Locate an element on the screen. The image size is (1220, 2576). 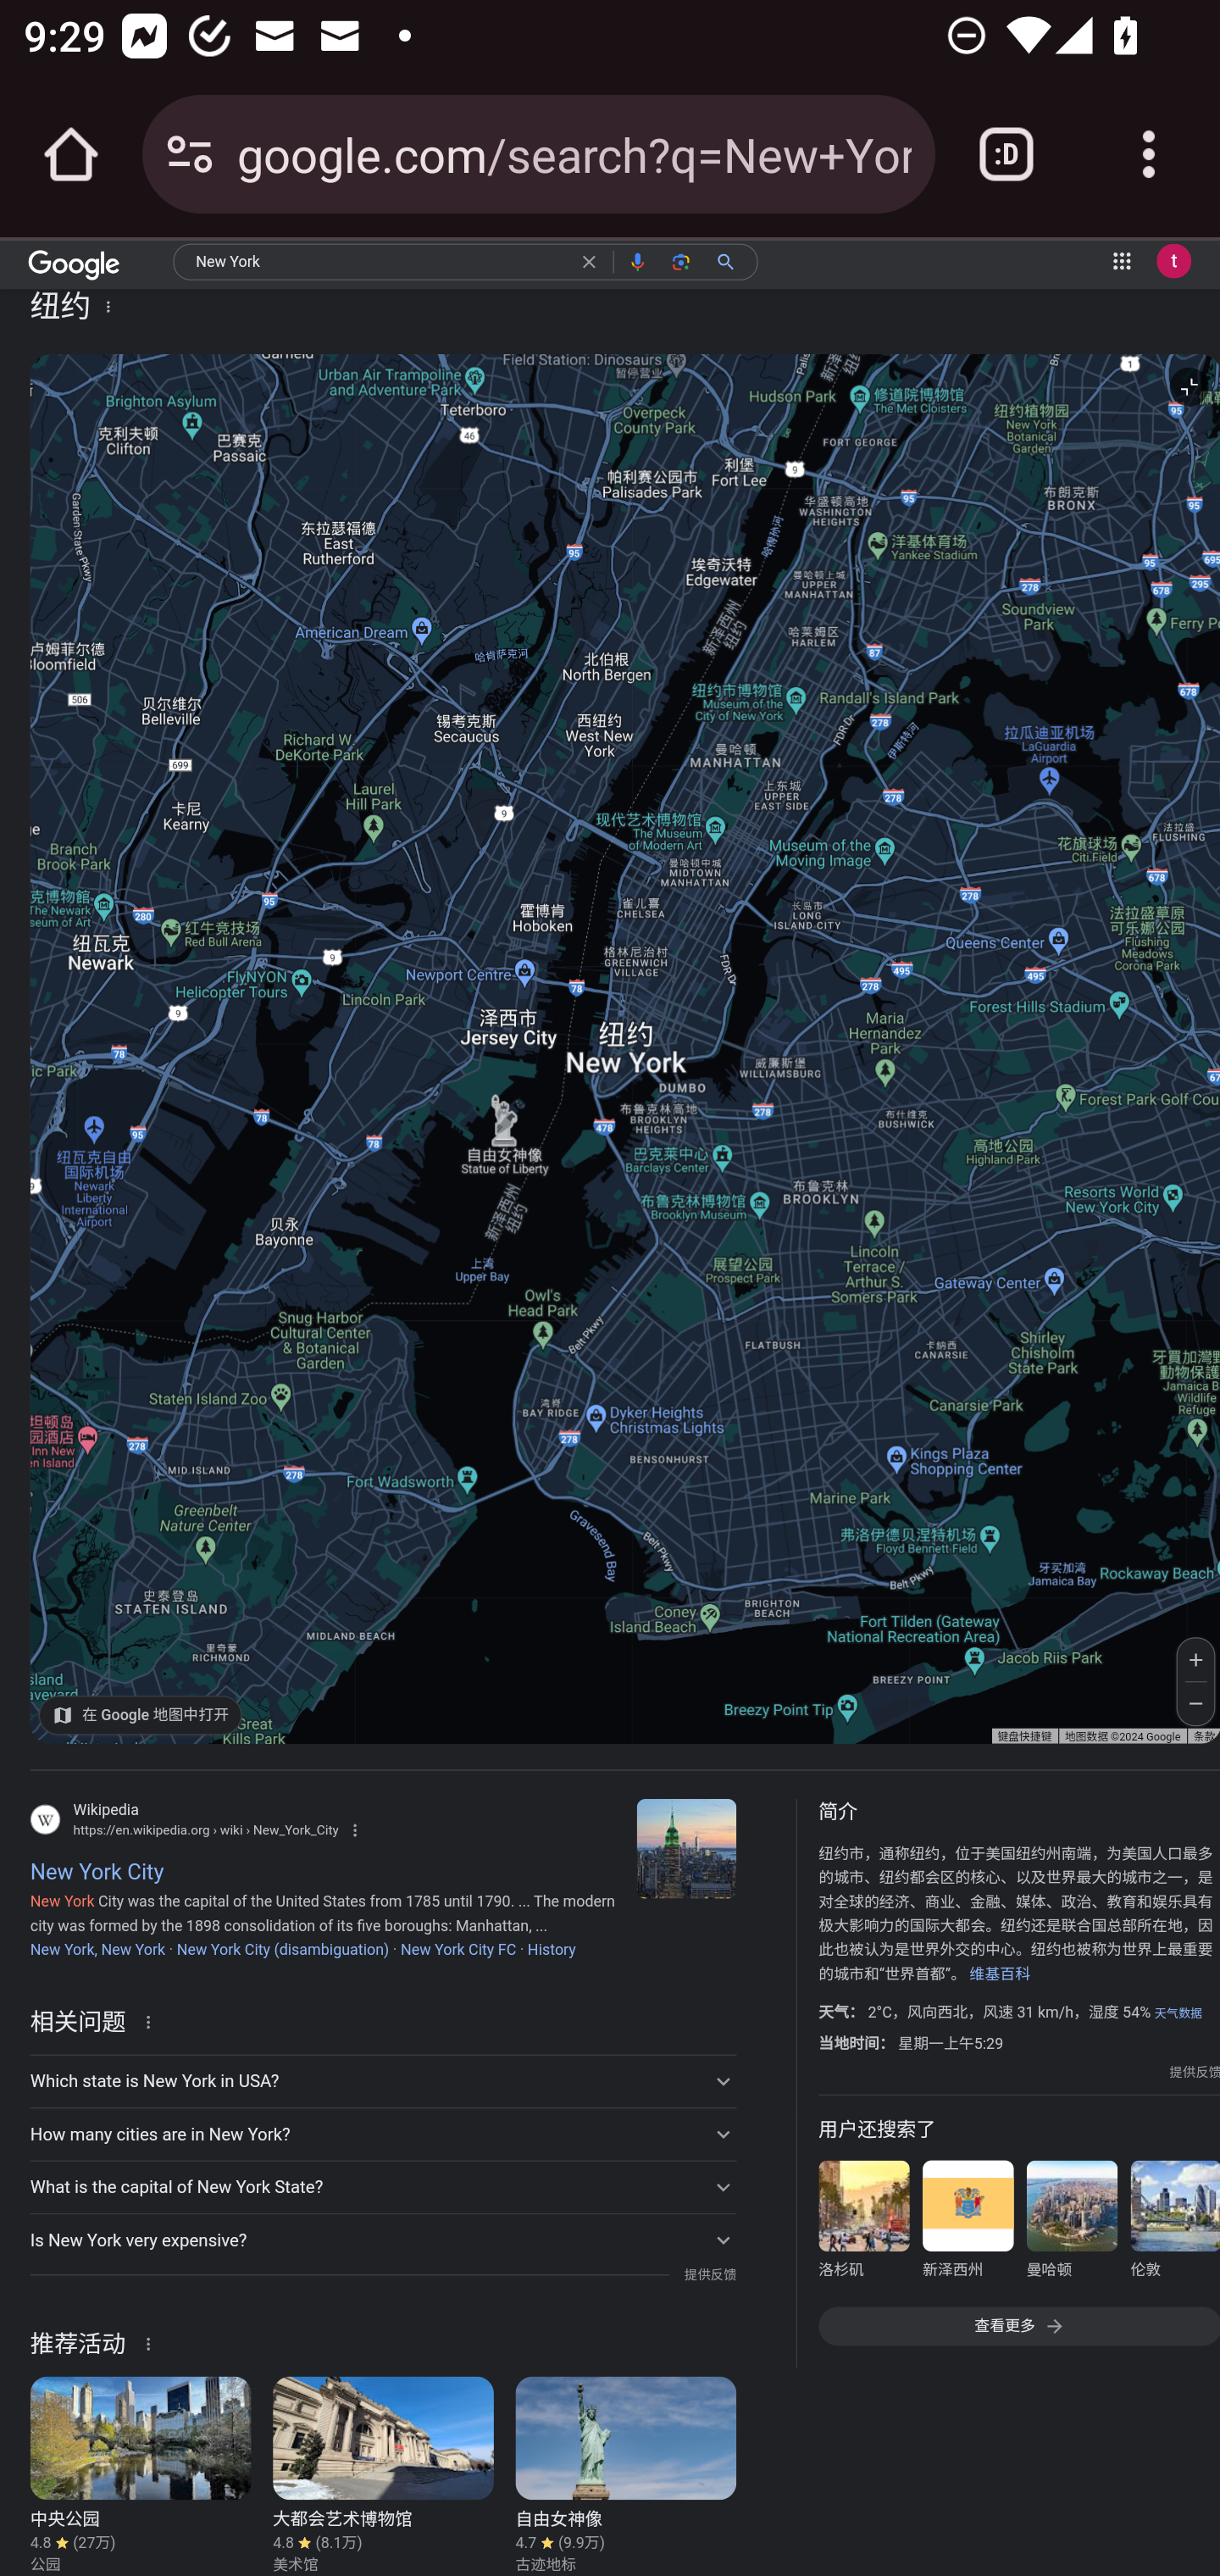
提供反馈 is located at coordinates (709, 2274).